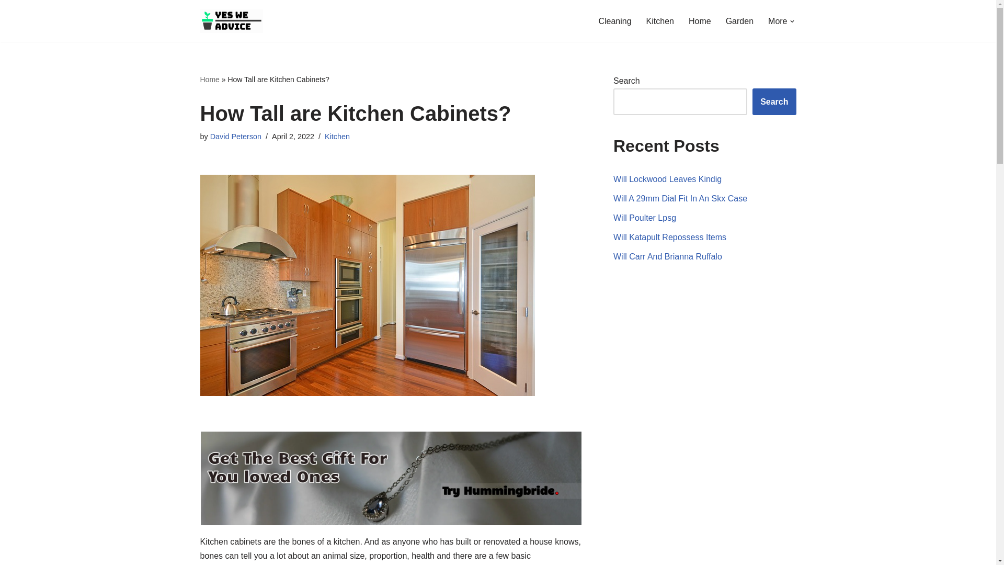  What do you see at coordinates (774, 101) in the screenshot?
I see `Search` at bounding box center [774, 101].